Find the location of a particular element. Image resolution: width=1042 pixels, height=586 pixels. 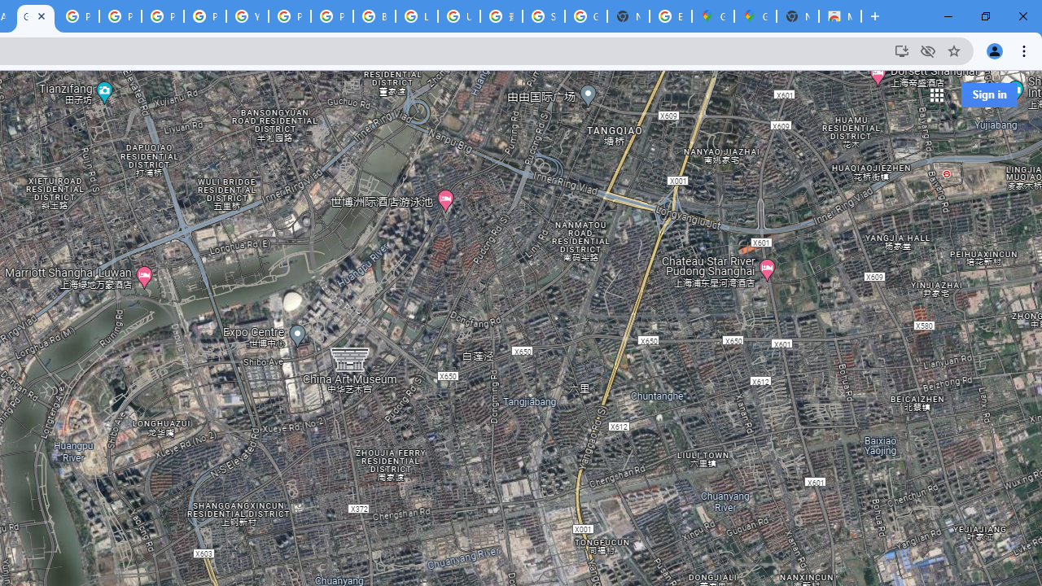

Policy Accountability and Transparency - Transparency Center is located at coordinates (78, 16).